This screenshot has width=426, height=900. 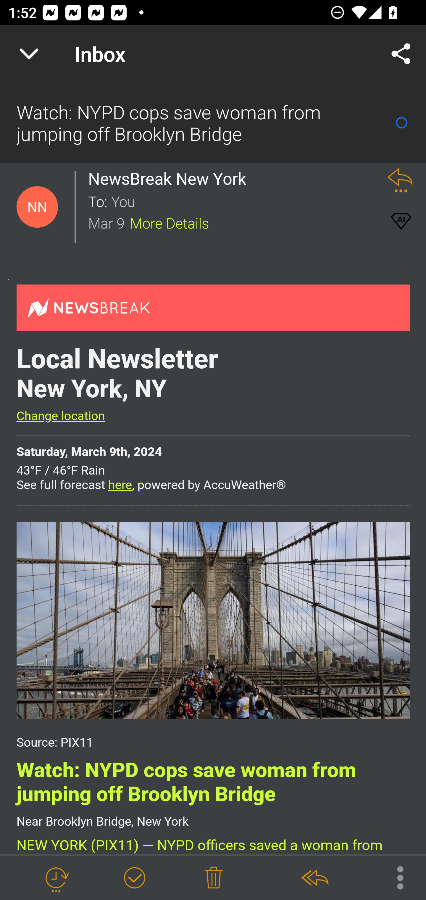 I want to click on Snooze, so click(x=56, y=878).